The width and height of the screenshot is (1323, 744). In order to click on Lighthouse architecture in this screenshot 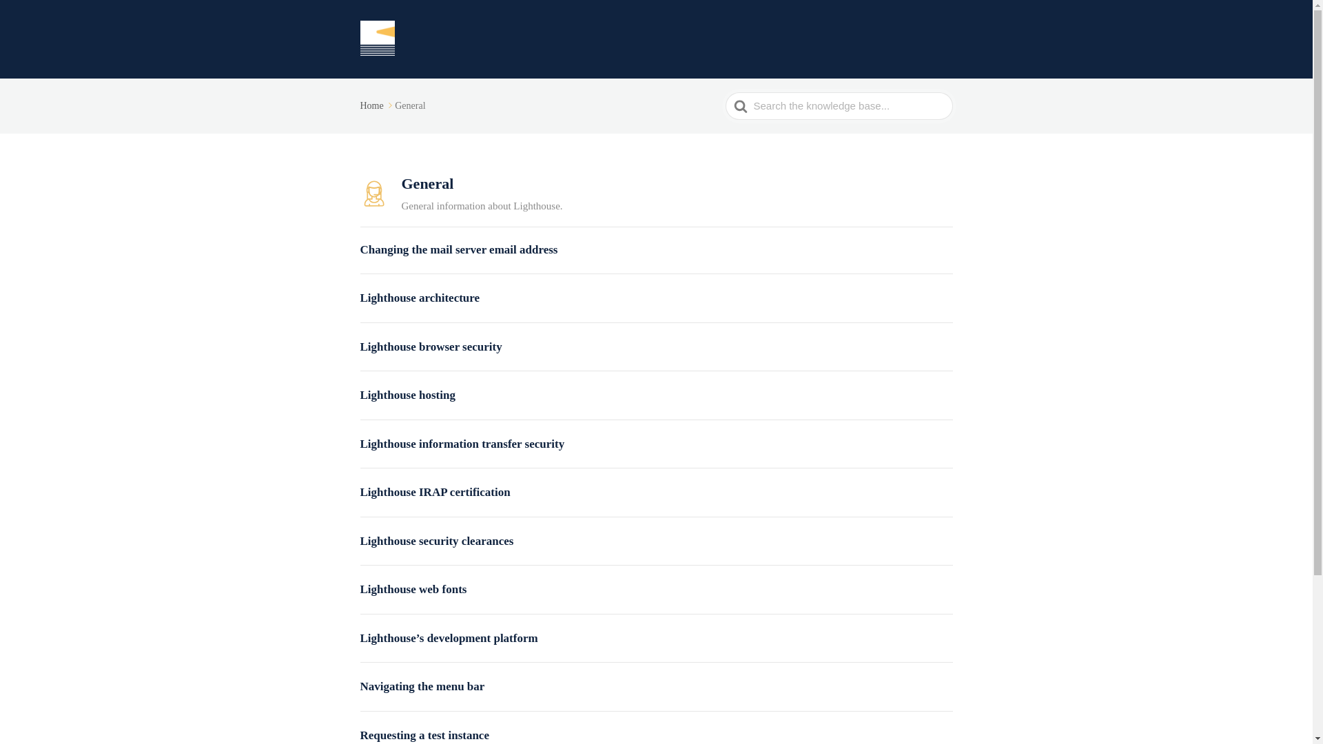, I will do `click(656, 298)`.